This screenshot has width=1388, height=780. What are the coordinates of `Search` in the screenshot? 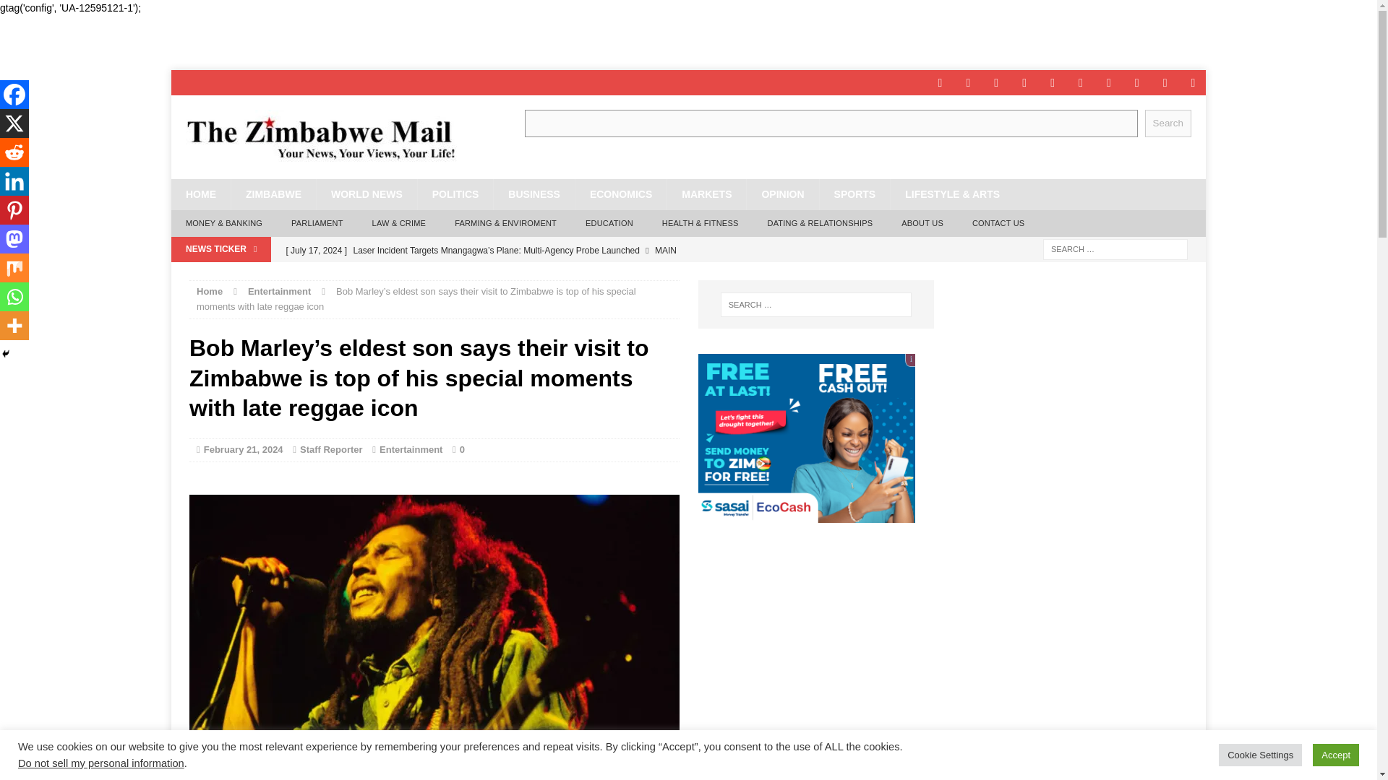 It's located at (1168, 123).